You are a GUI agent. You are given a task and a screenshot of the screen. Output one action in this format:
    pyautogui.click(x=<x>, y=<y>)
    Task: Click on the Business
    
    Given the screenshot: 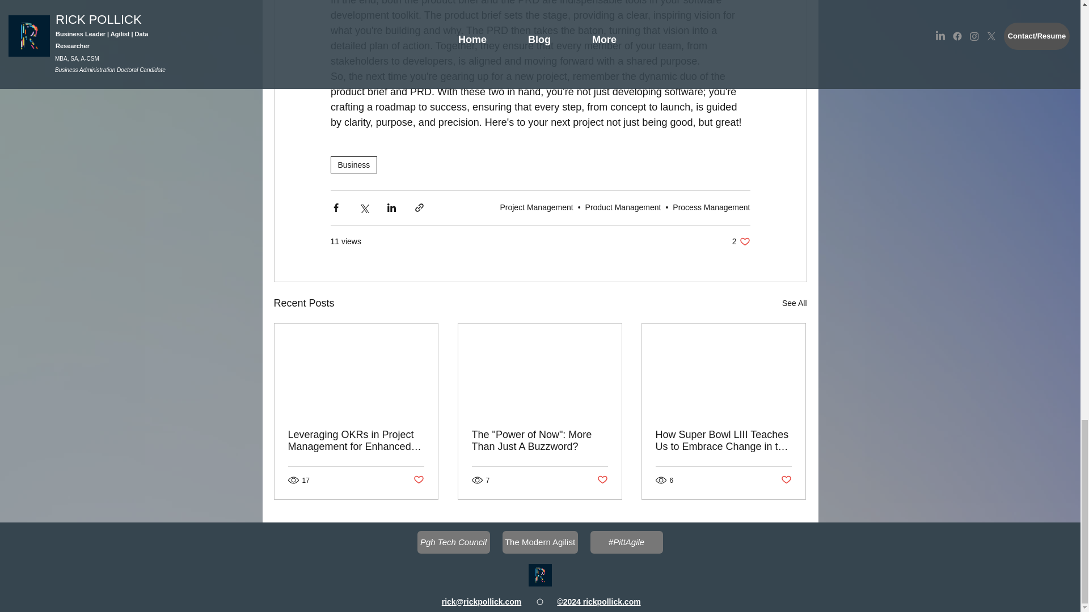 What is the action you would take?
    pyautogui.click(x=711, y=207)
    